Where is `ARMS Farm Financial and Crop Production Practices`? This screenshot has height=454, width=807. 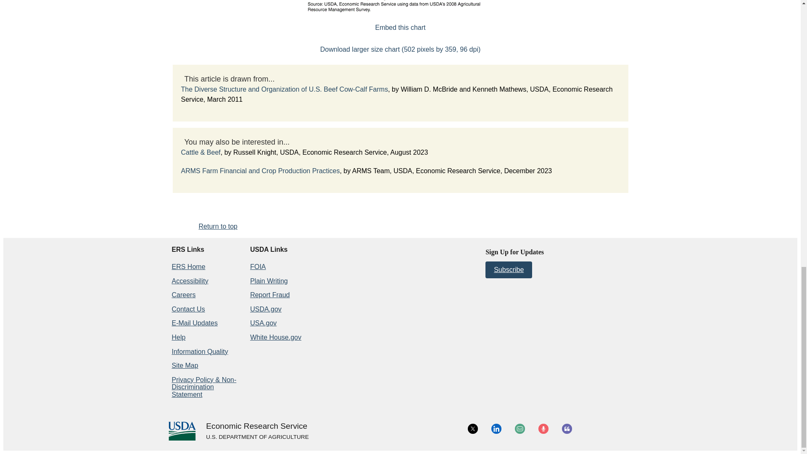 ARMS Farm Financial and Crop Production Practices is located at coordinates (260, 171).